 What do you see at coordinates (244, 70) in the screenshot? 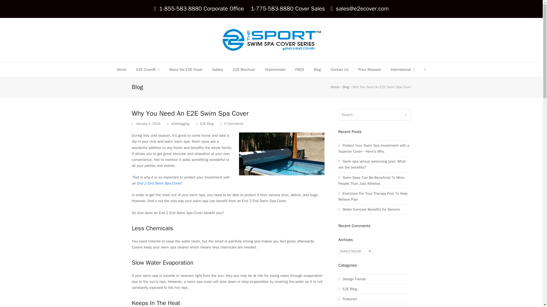
I see `E2E Brochure` at bounding box center [244, 70].